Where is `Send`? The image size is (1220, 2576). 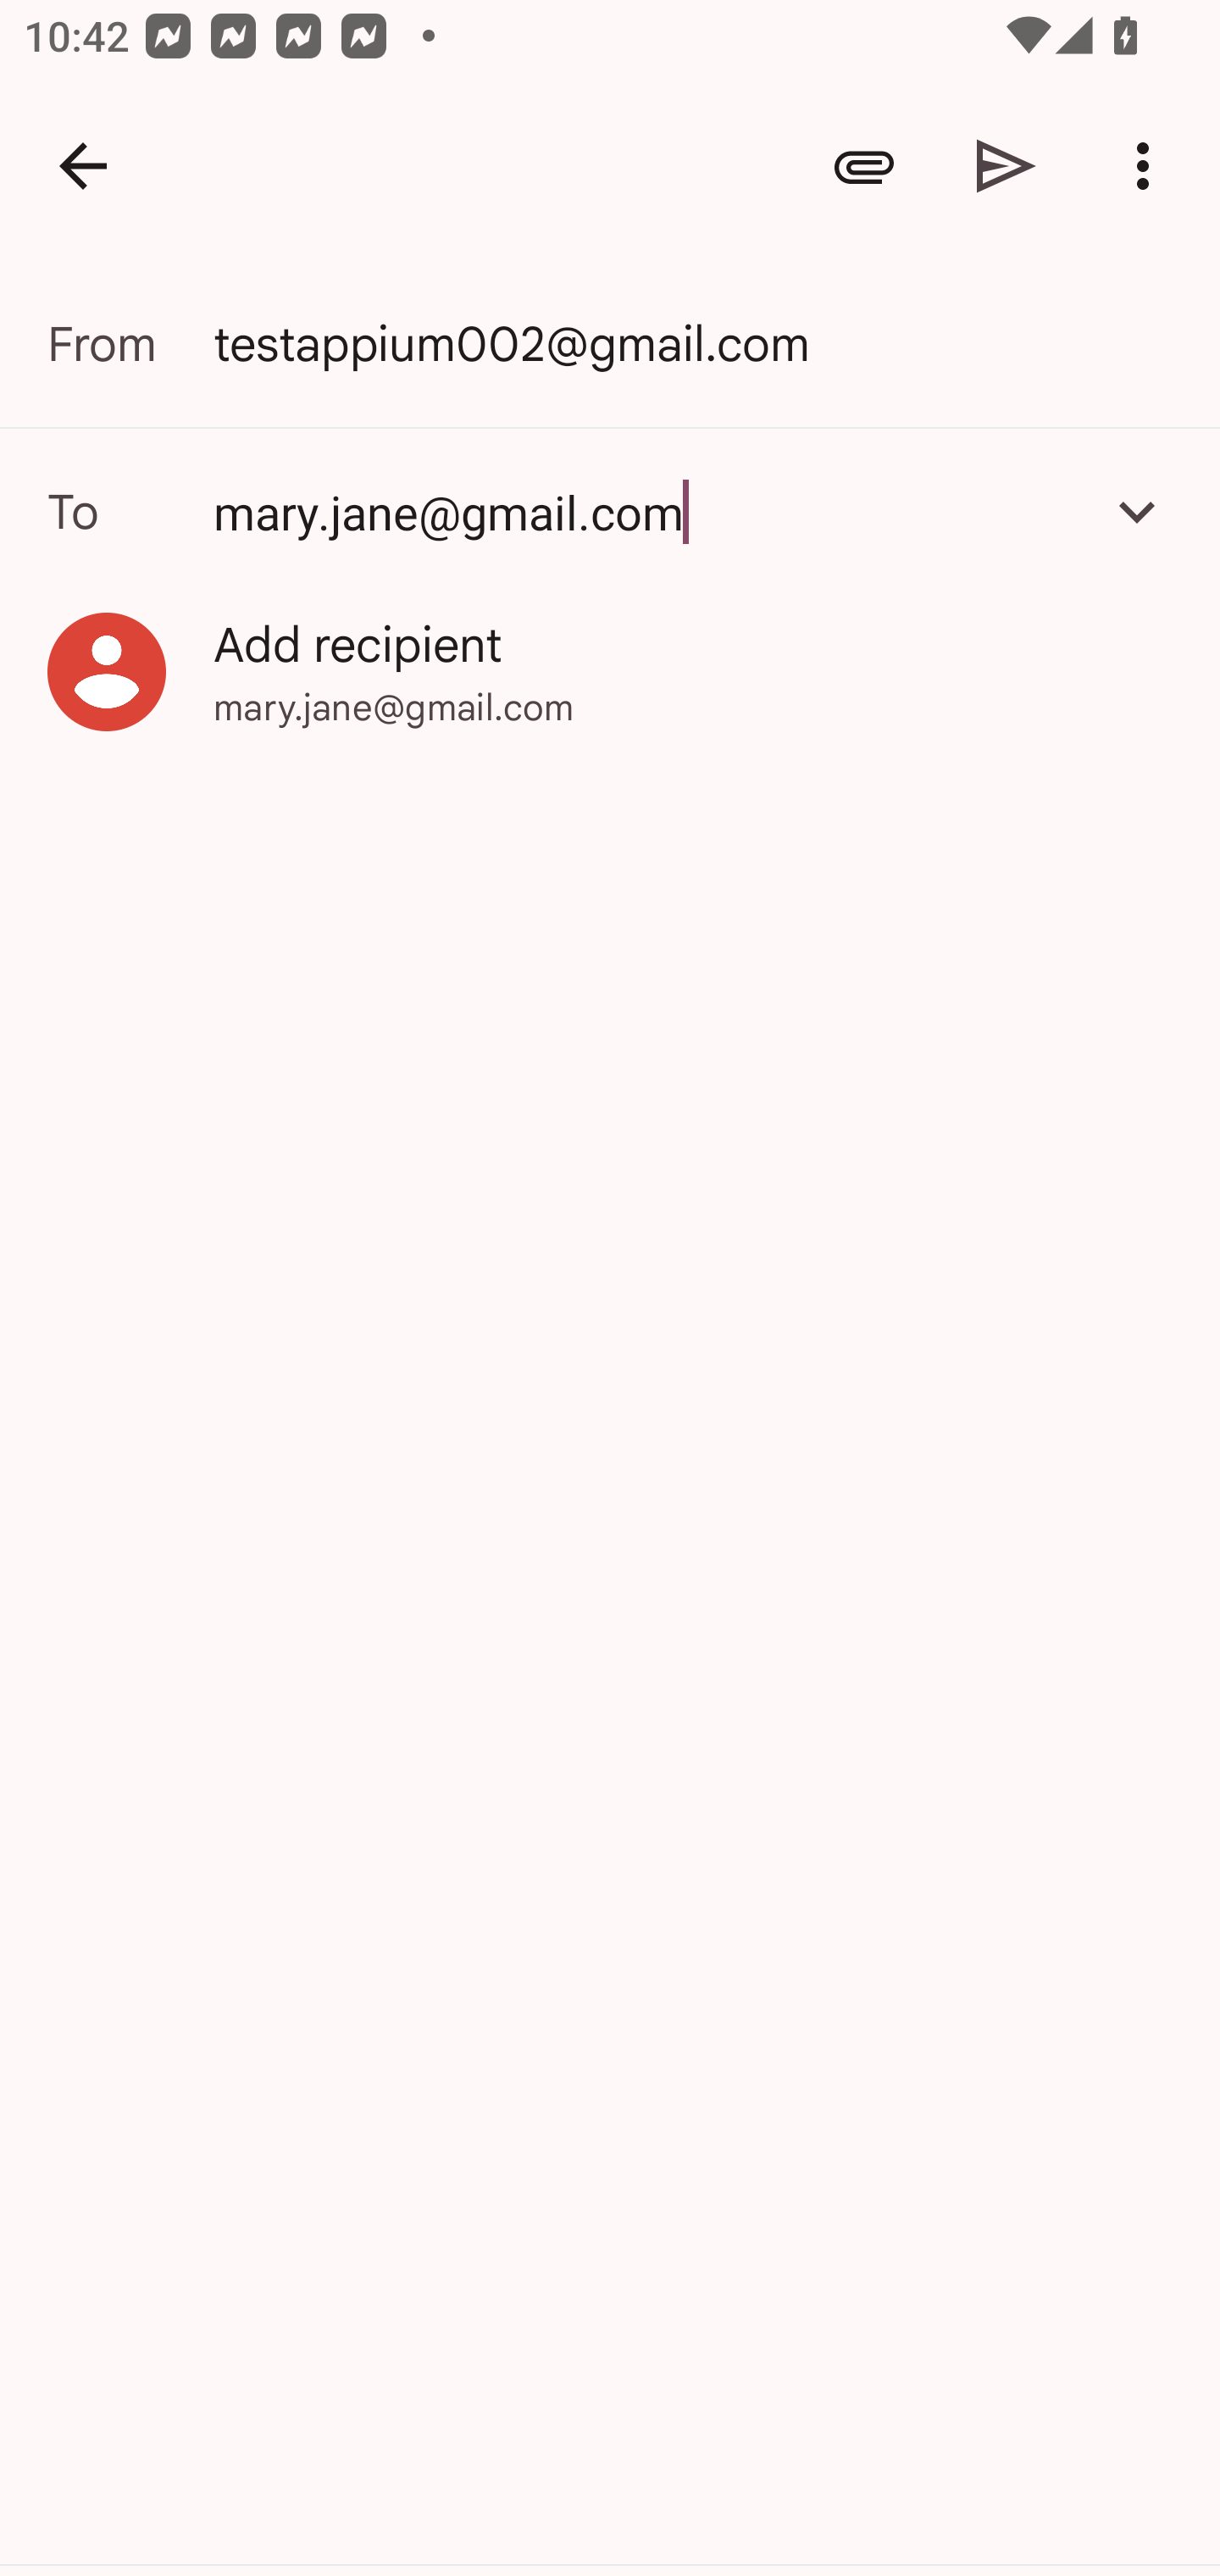 Send is located at coordinates (1006, 166).